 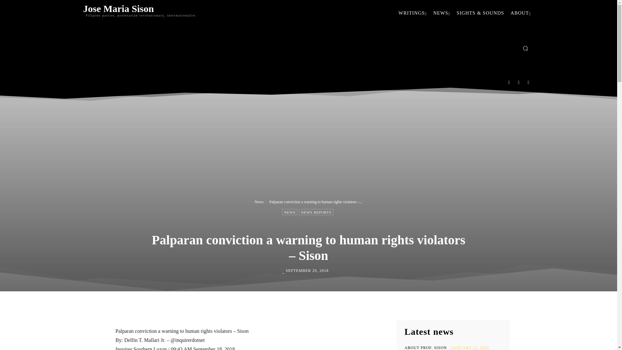 I want to click on WRITINGS, so click(x=412, y=13).